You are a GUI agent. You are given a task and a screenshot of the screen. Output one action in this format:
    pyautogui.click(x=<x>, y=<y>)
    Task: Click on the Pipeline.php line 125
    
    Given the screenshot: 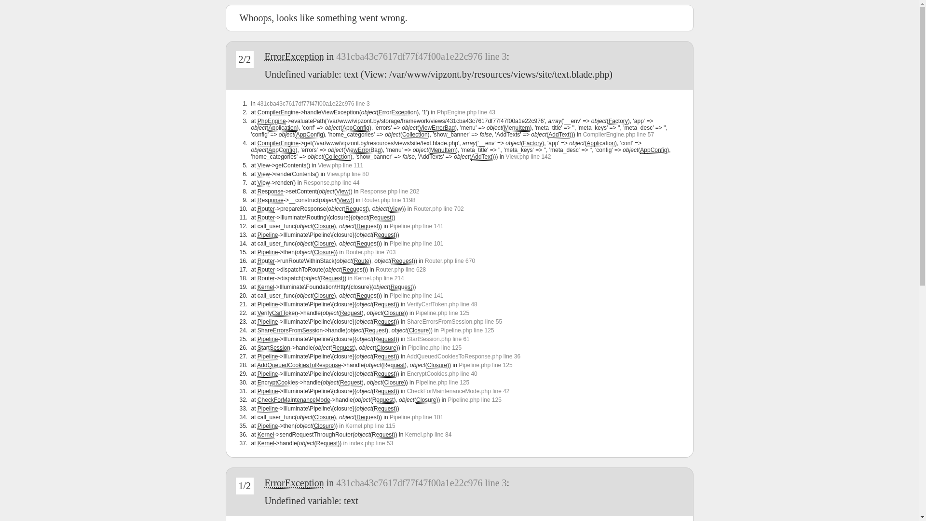 What is the action you would take?
    pyautogui.click(x=485, y=365)
    